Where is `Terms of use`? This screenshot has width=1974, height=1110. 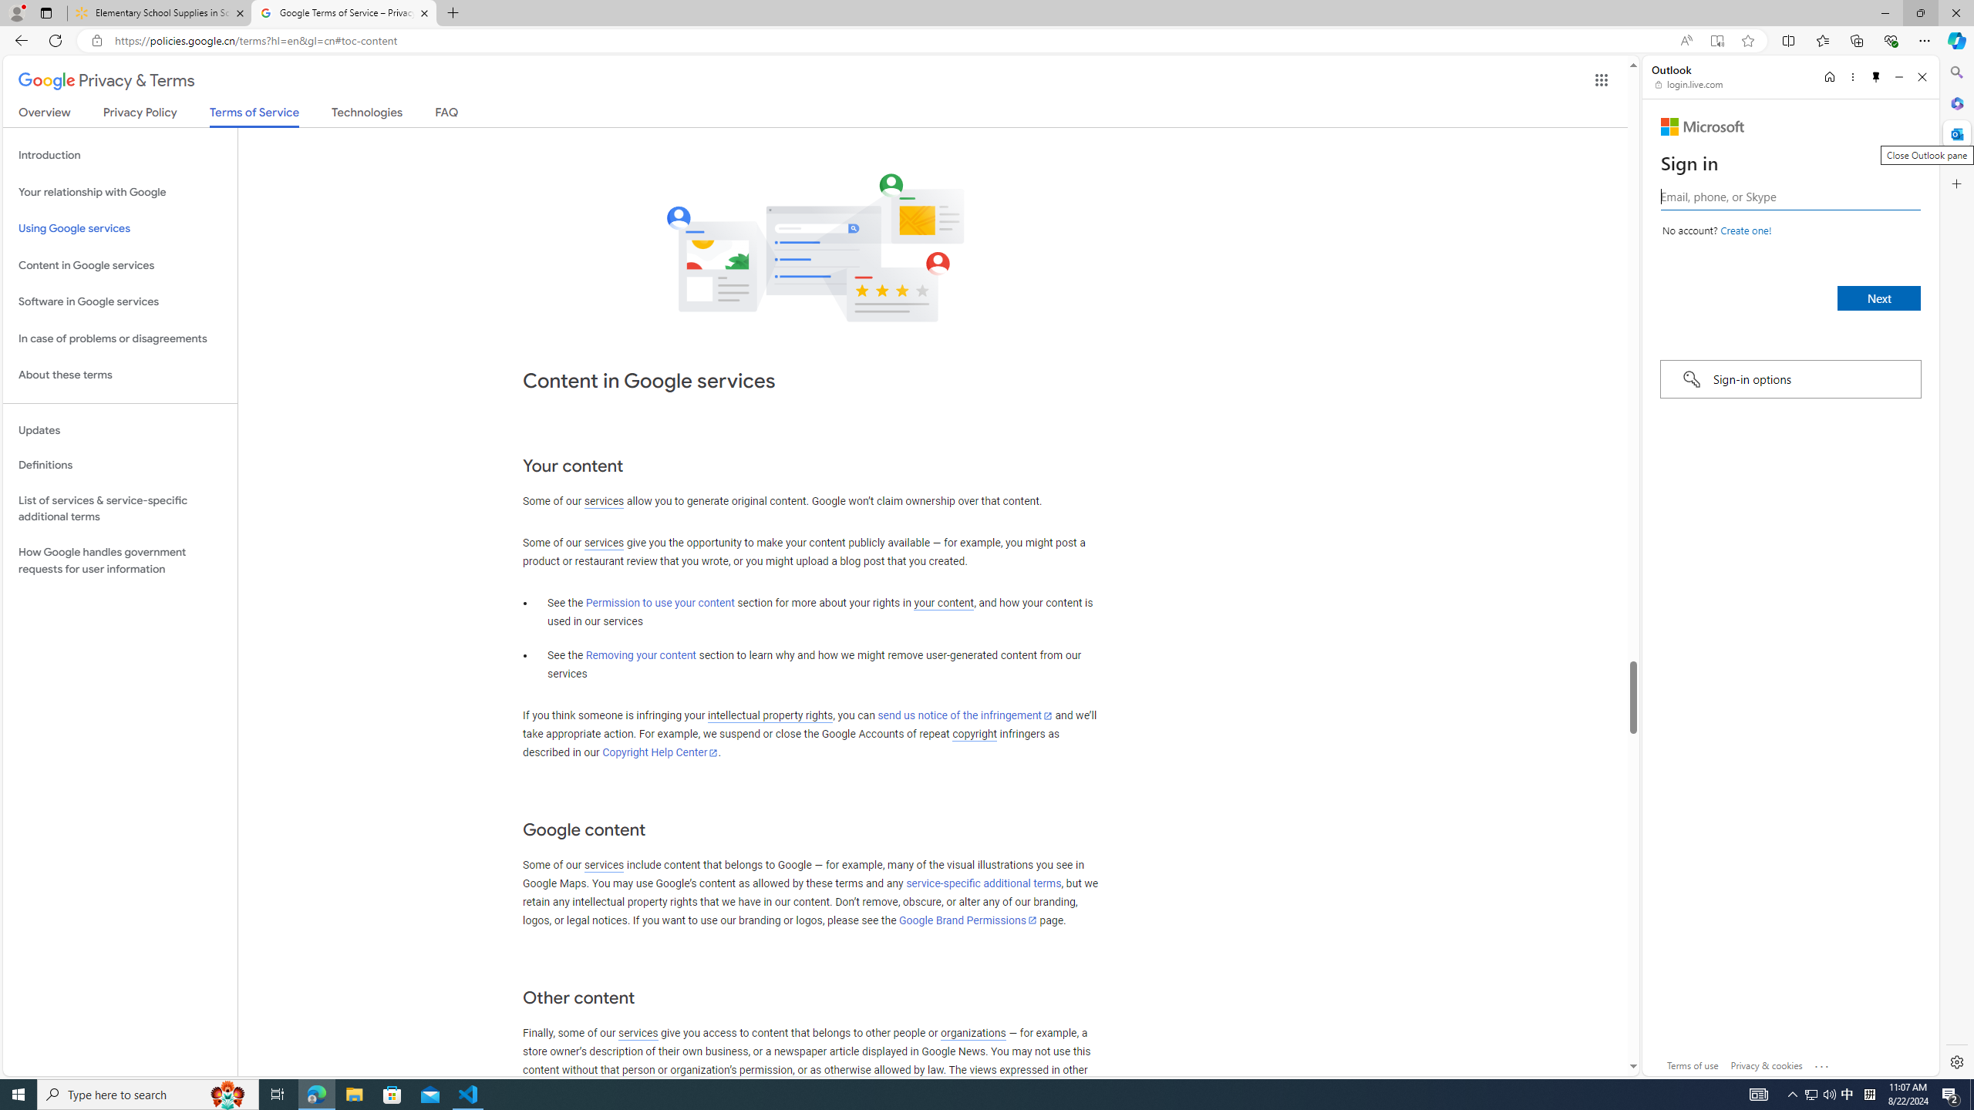 Terms of use is located at coordinates (1693, 1065).